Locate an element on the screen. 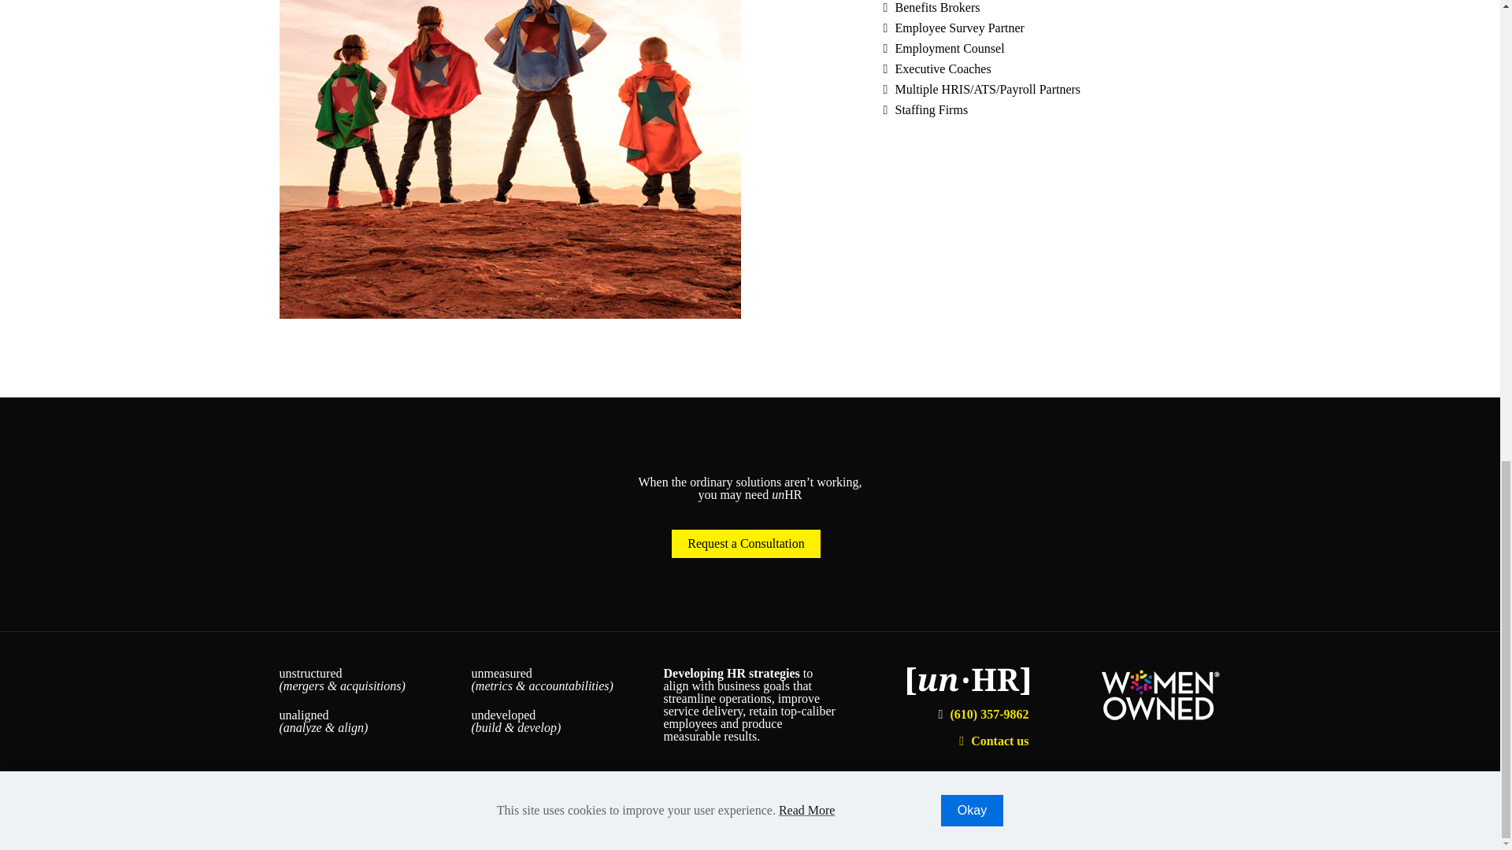 Image resolution: width=1512 pixels, height=850 pixels. Areas We Serve is located at coordinates (847, 809).